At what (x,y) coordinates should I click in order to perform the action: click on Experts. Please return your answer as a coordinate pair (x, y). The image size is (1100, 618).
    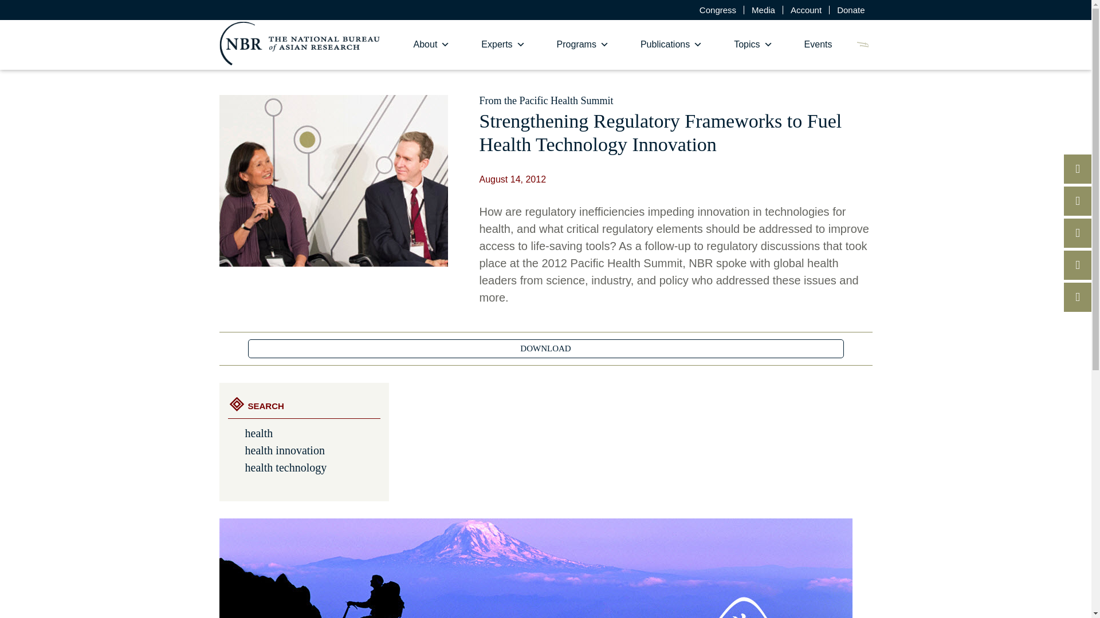
    Looking at the image, I should click on (503, 45).